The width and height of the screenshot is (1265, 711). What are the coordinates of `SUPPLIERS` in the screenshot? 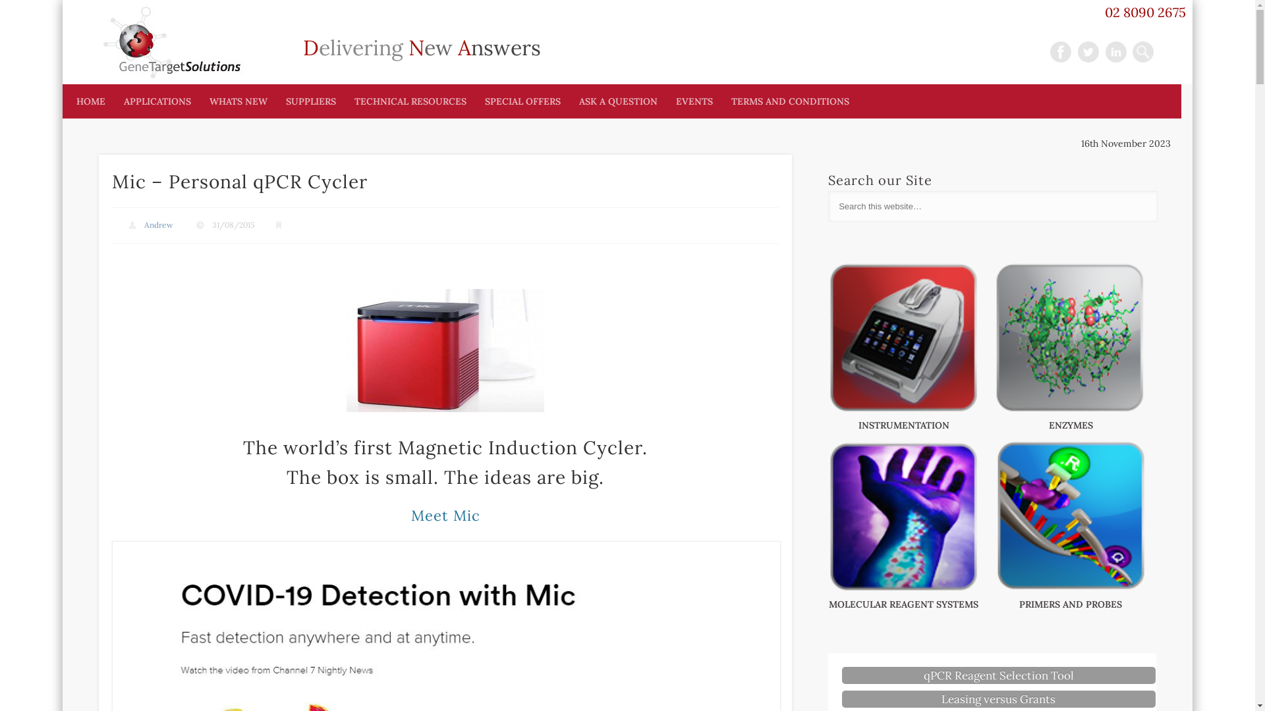 It's located at (311, 101).